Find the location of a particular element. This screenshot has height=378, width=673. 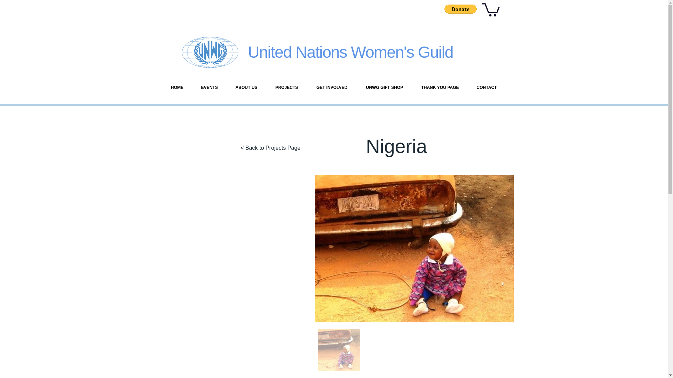

United Nations Women's Guild is located at coordinates (350, 52).